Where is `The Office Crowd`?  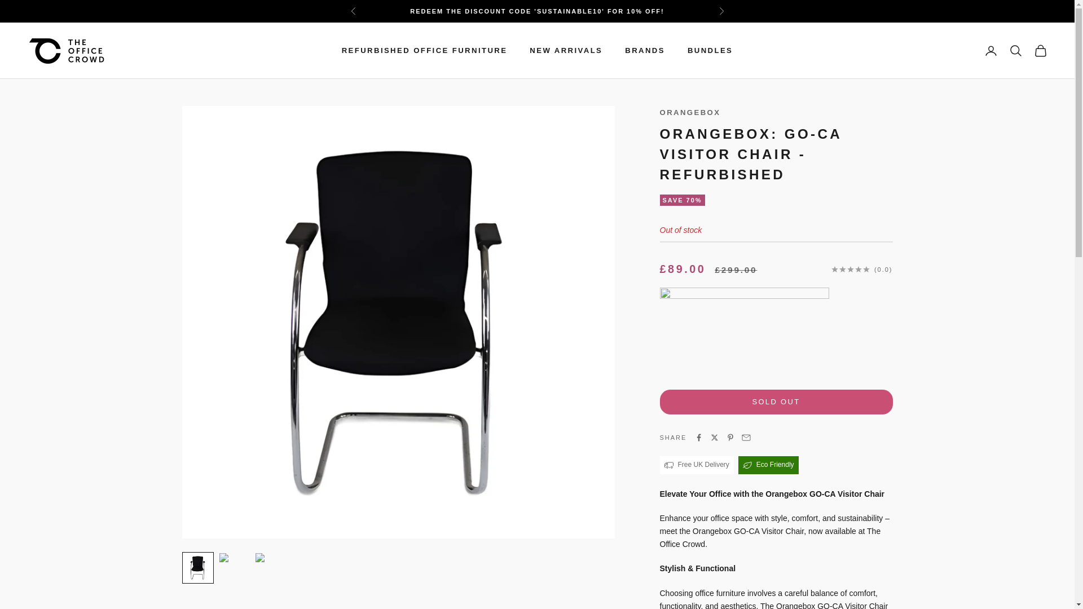 The Office Crowd is located at coordinates (67, 51).